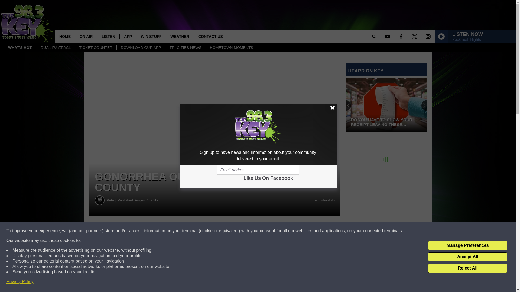 The image size is (520, 292). What do you see at coordinates (165, 231) in the screenshot?
I see `Share on Facebook` at bounding box center [165, 231].